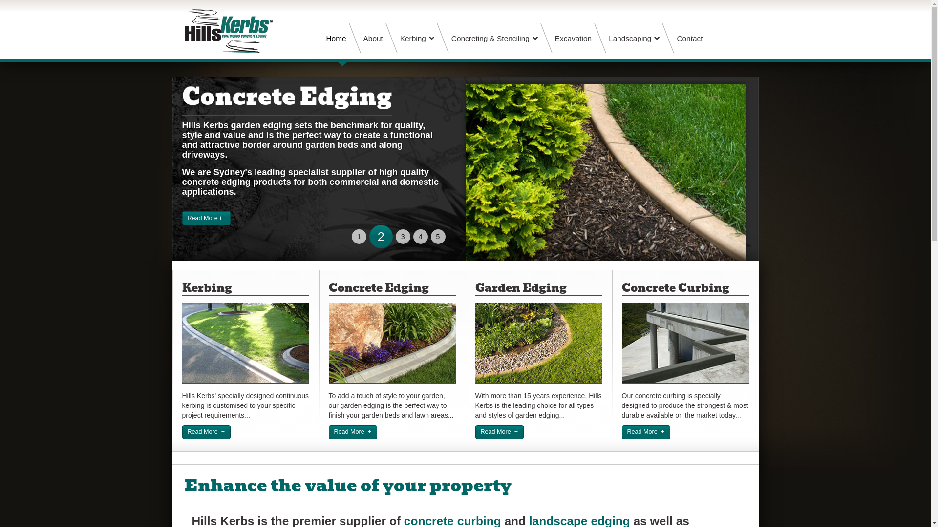  I want to click on Read More, so click(206, 219).